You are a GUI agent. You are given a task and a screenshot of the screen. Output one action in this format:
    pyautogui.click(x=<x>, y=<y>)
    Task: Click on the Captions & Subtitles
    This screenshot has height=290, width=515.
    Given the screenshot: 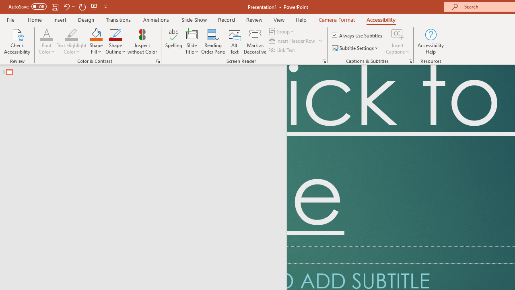 What is the action you would take?
    pyautogui.click(x=410, y=61)
    